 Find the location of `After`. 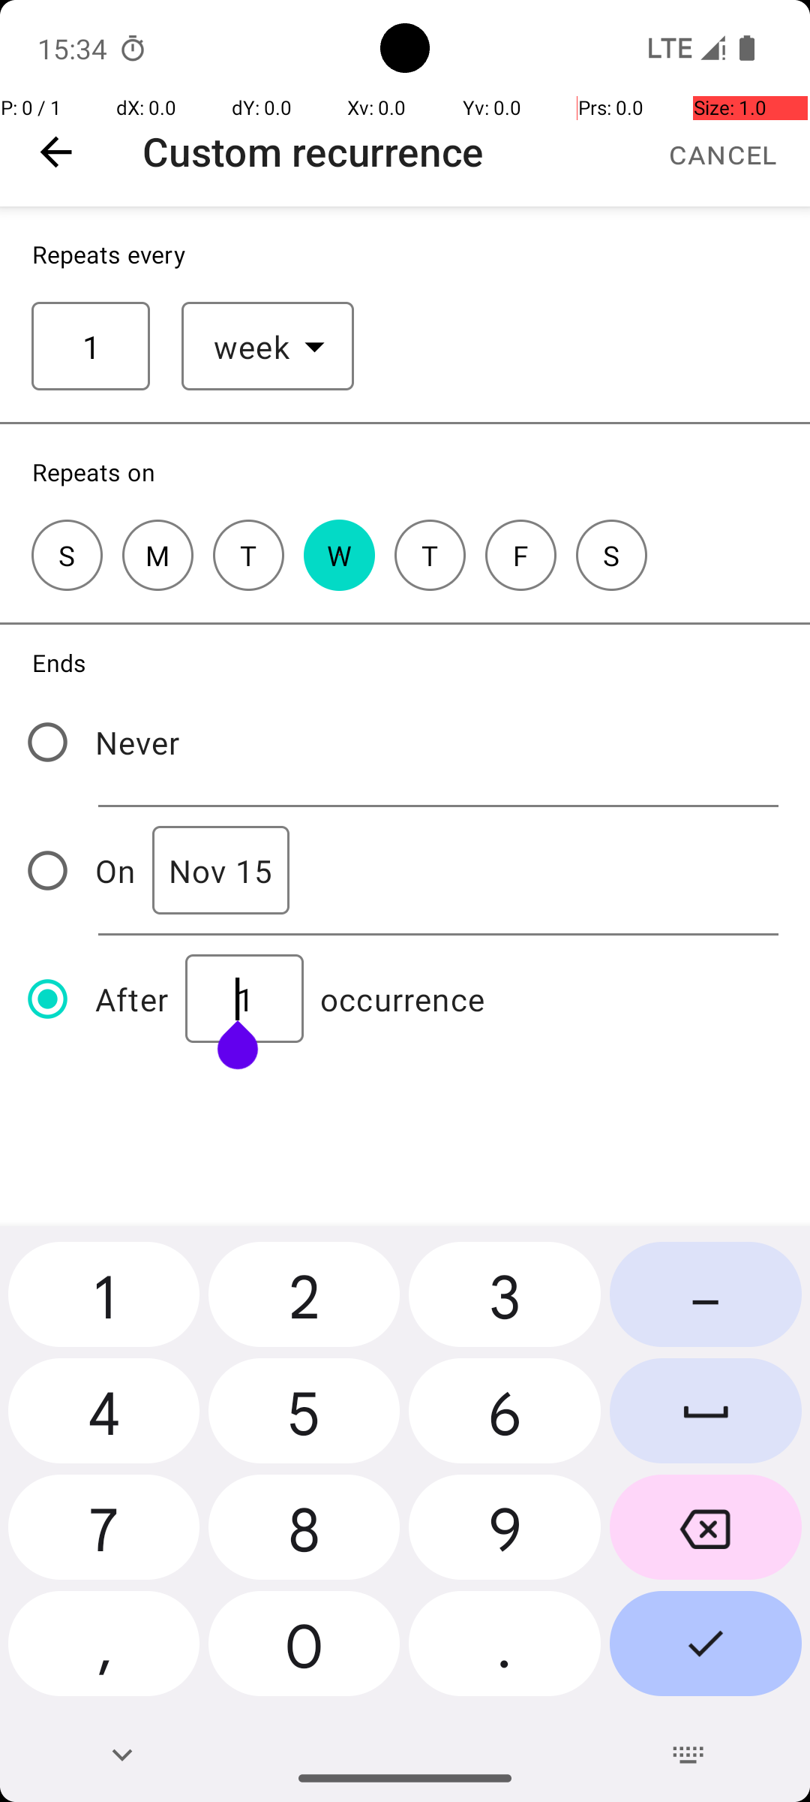

After is located at coordinates (132, 999).